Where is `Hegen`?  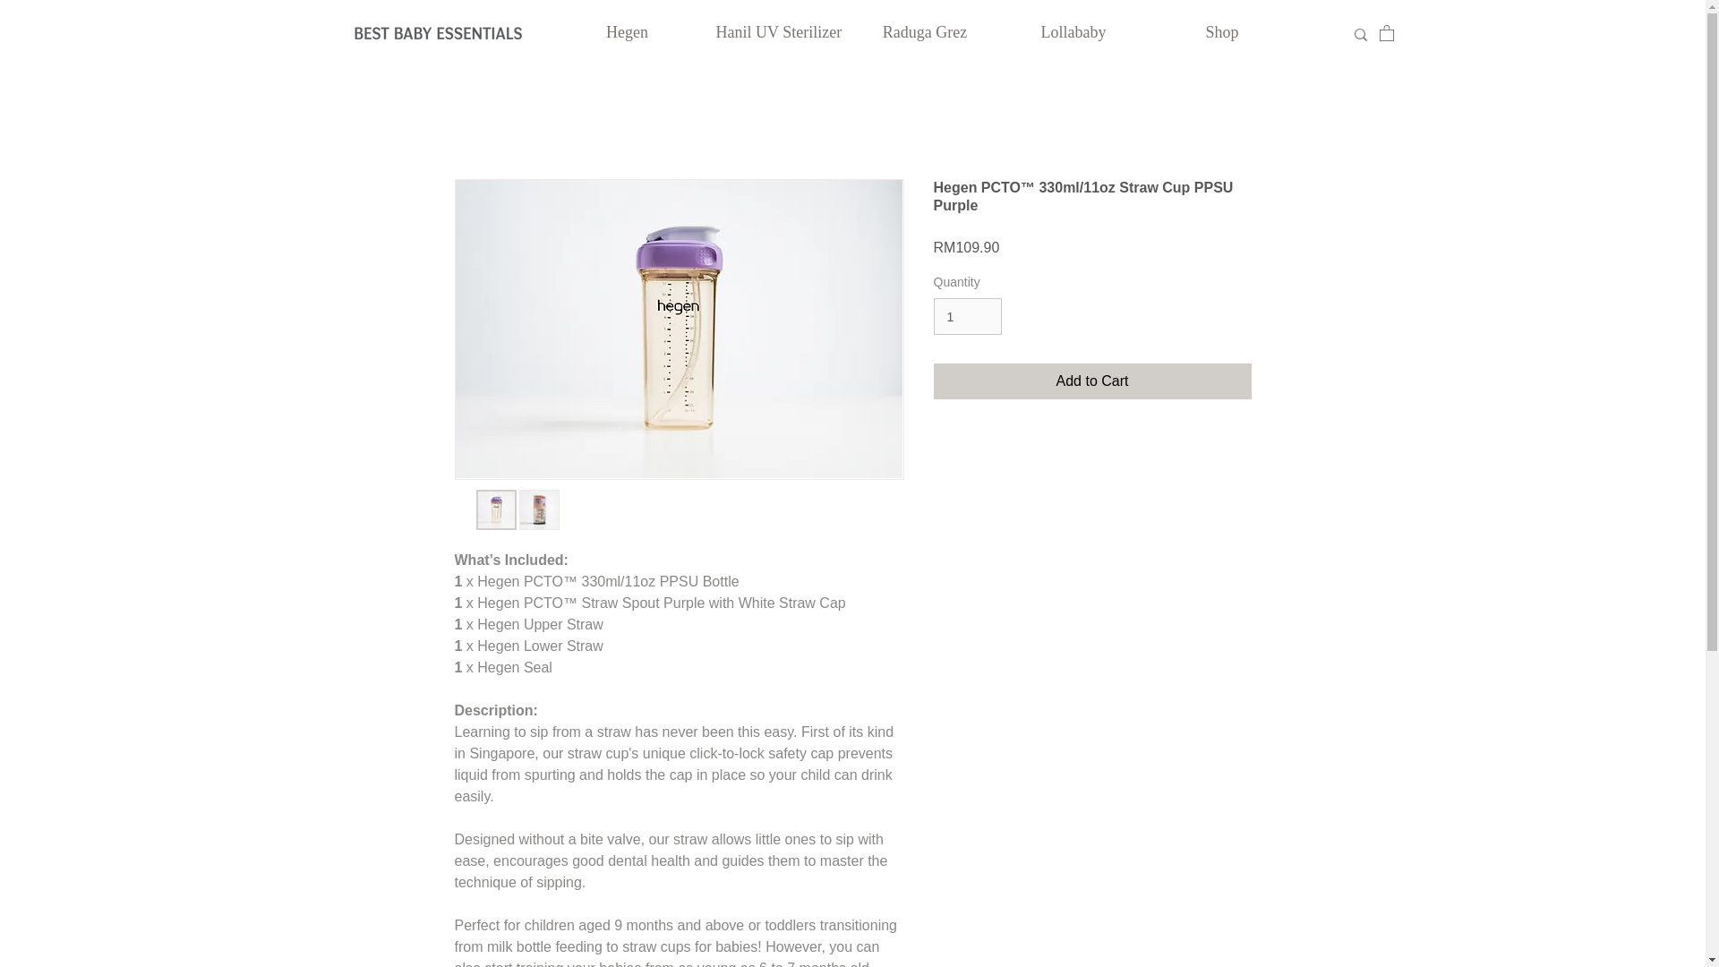
Hegen is located at coordinates (627, 32).